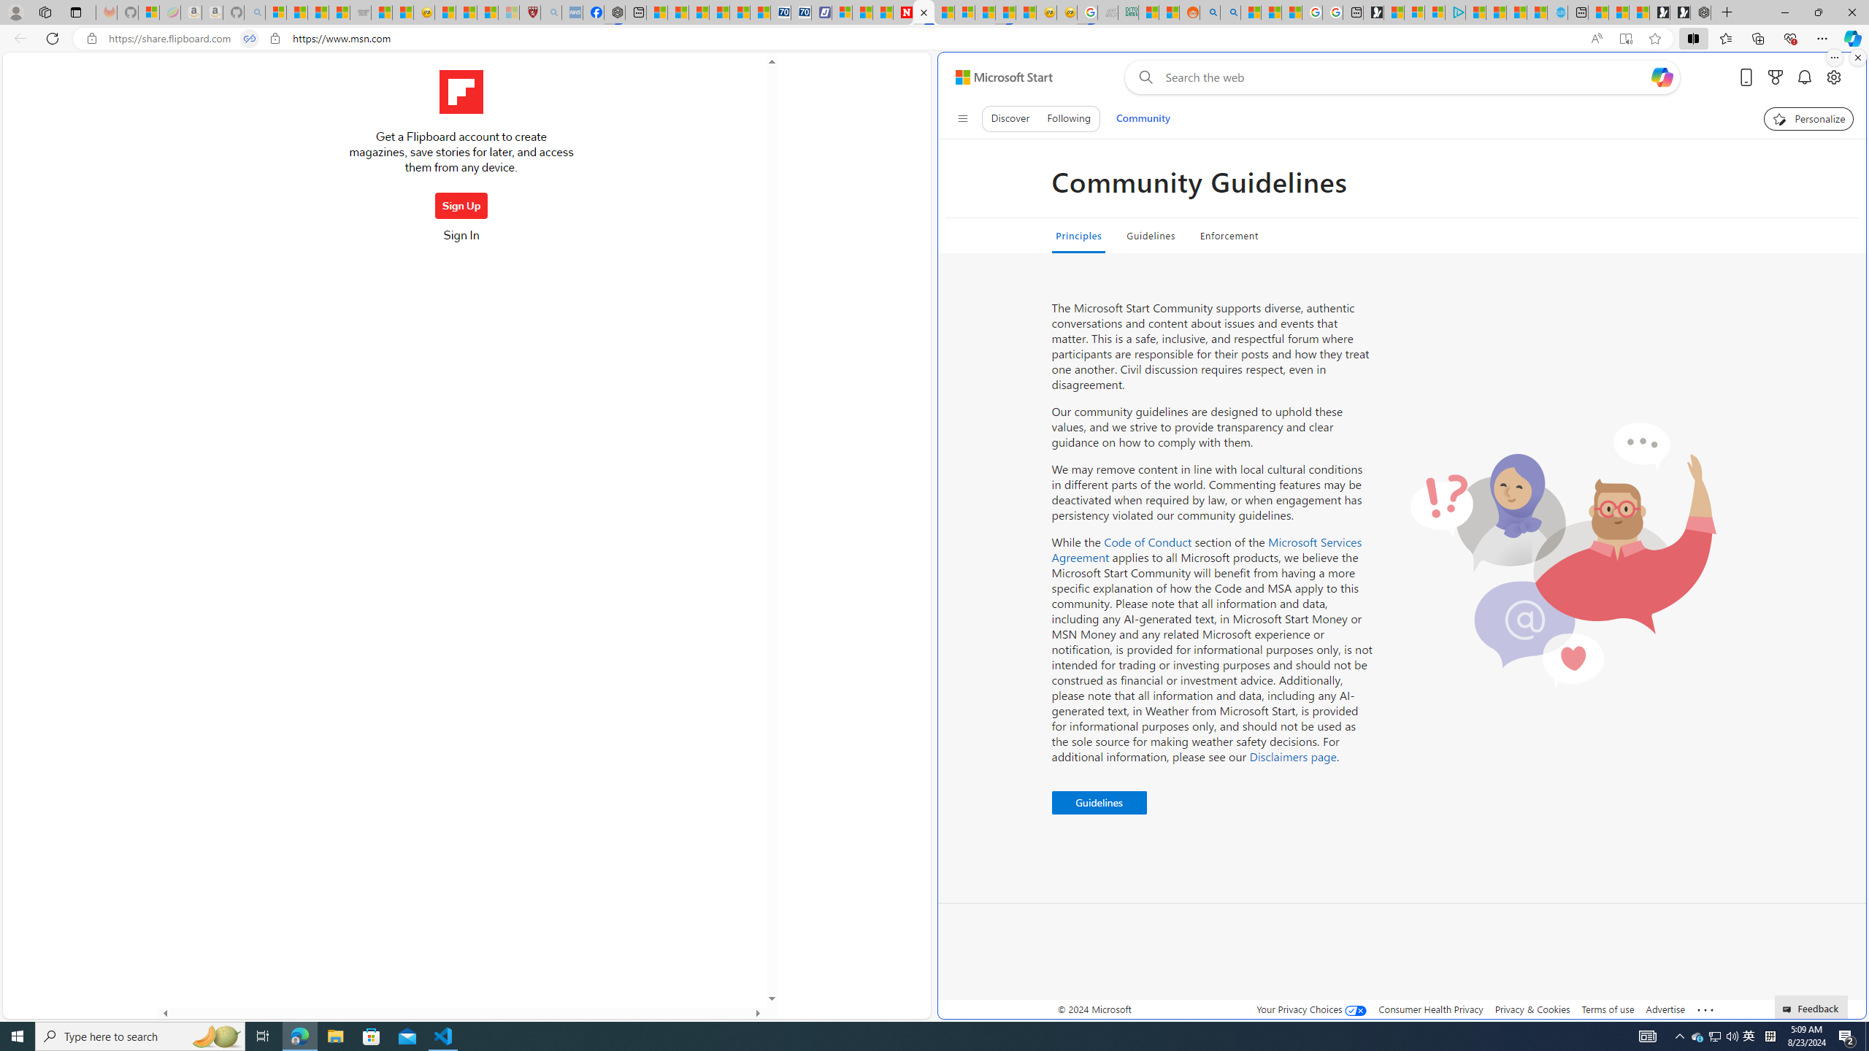 The height and width of the screenshot is (1051, 1869). I want to click on Enter Immersive Reader (F9), so click(1625, 39).